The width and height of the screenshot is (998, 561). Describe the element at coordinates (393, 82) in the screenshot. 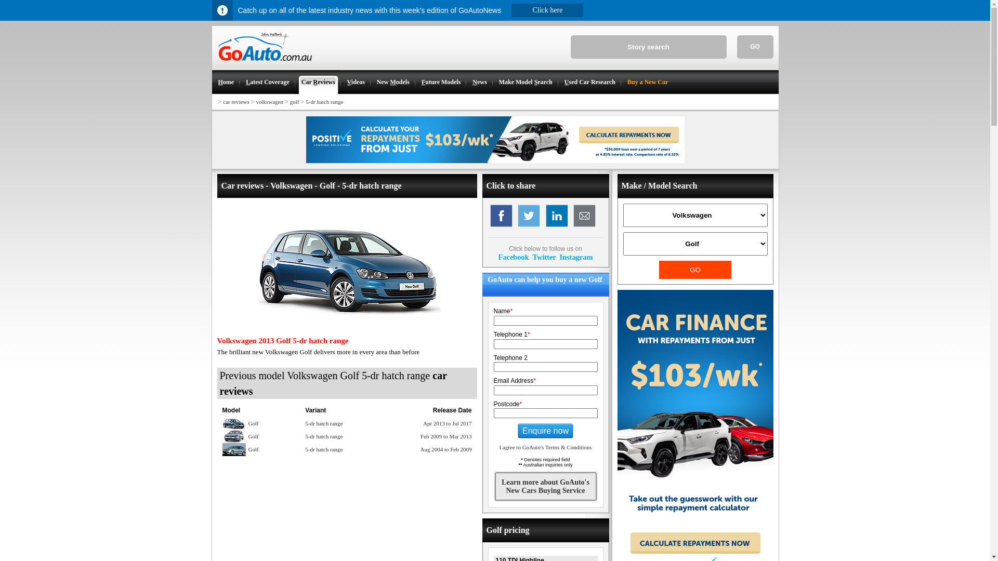

I see `New Models` at that location.